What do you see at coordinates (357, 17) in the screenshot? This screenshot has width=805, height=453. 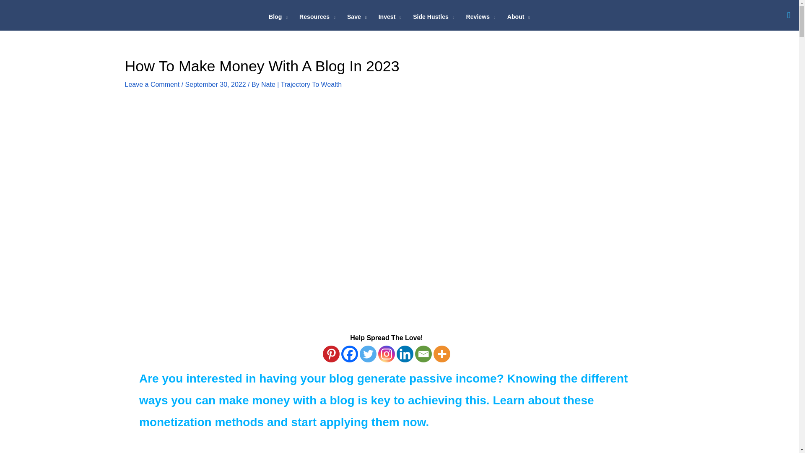 I see `Save` at bounding box center [357, 17].